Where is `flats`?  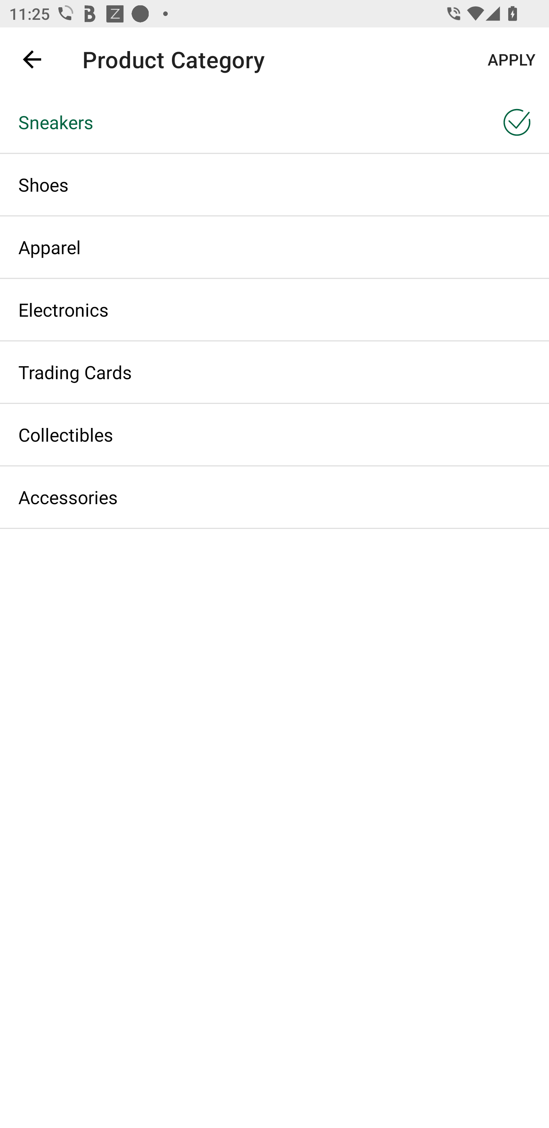
flats is located at coordinates (266, 59).